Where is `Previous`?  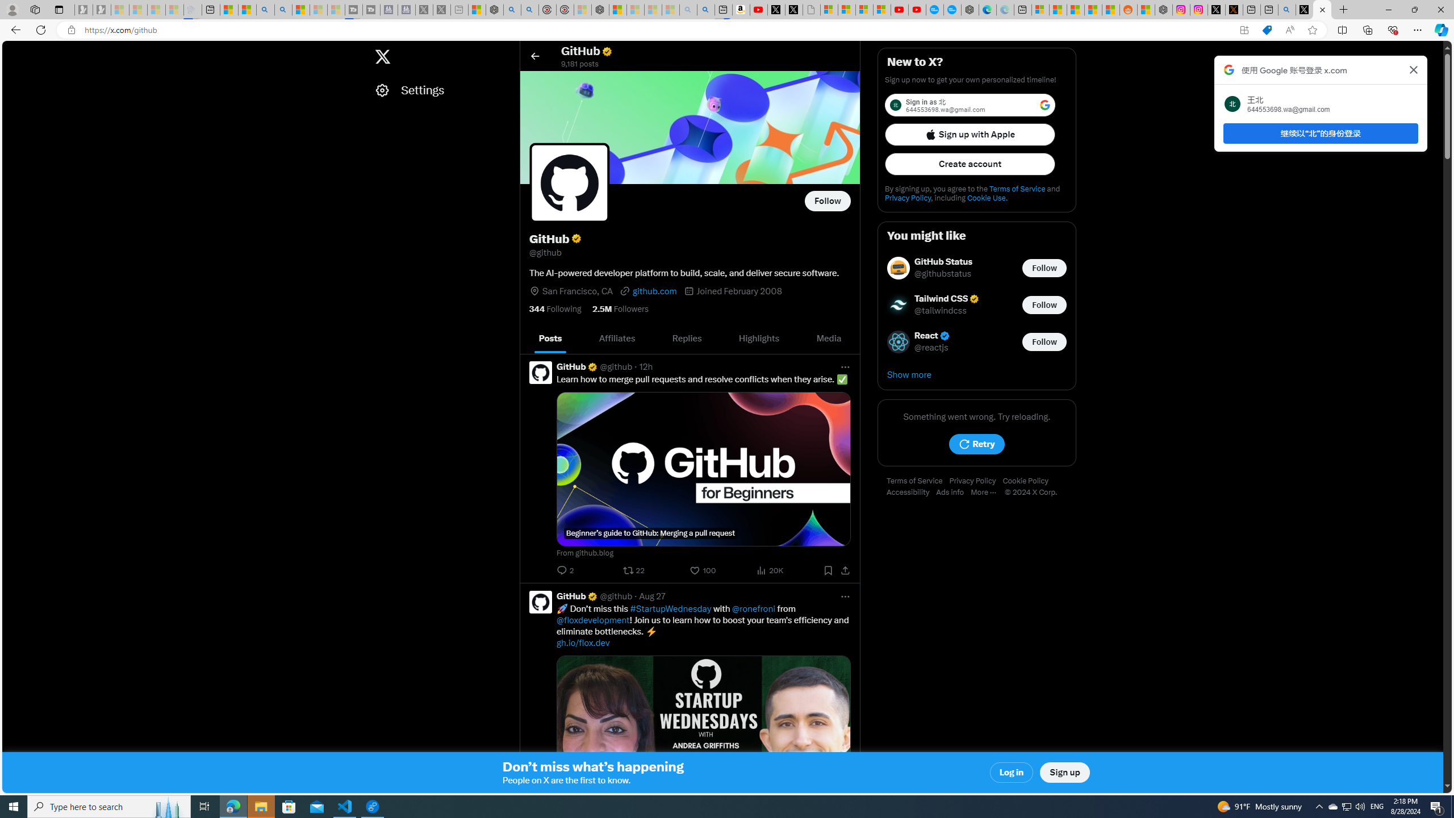 Previous is located at coordinates (532, 339).